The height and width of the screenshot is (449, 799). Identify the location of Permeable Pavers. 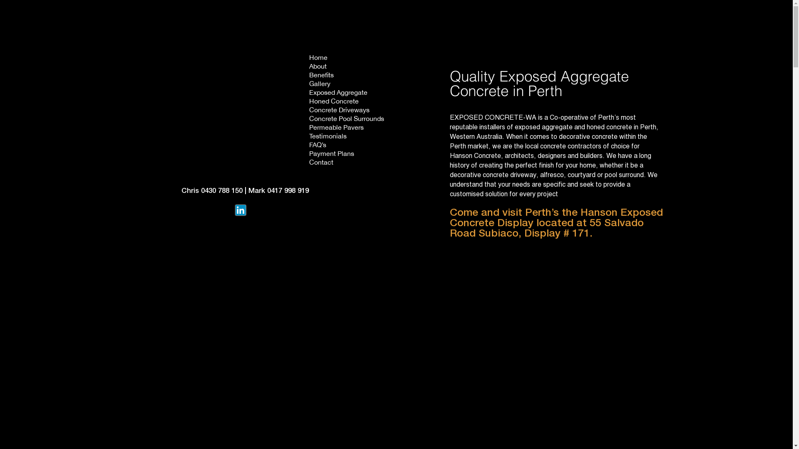
(347, 128).